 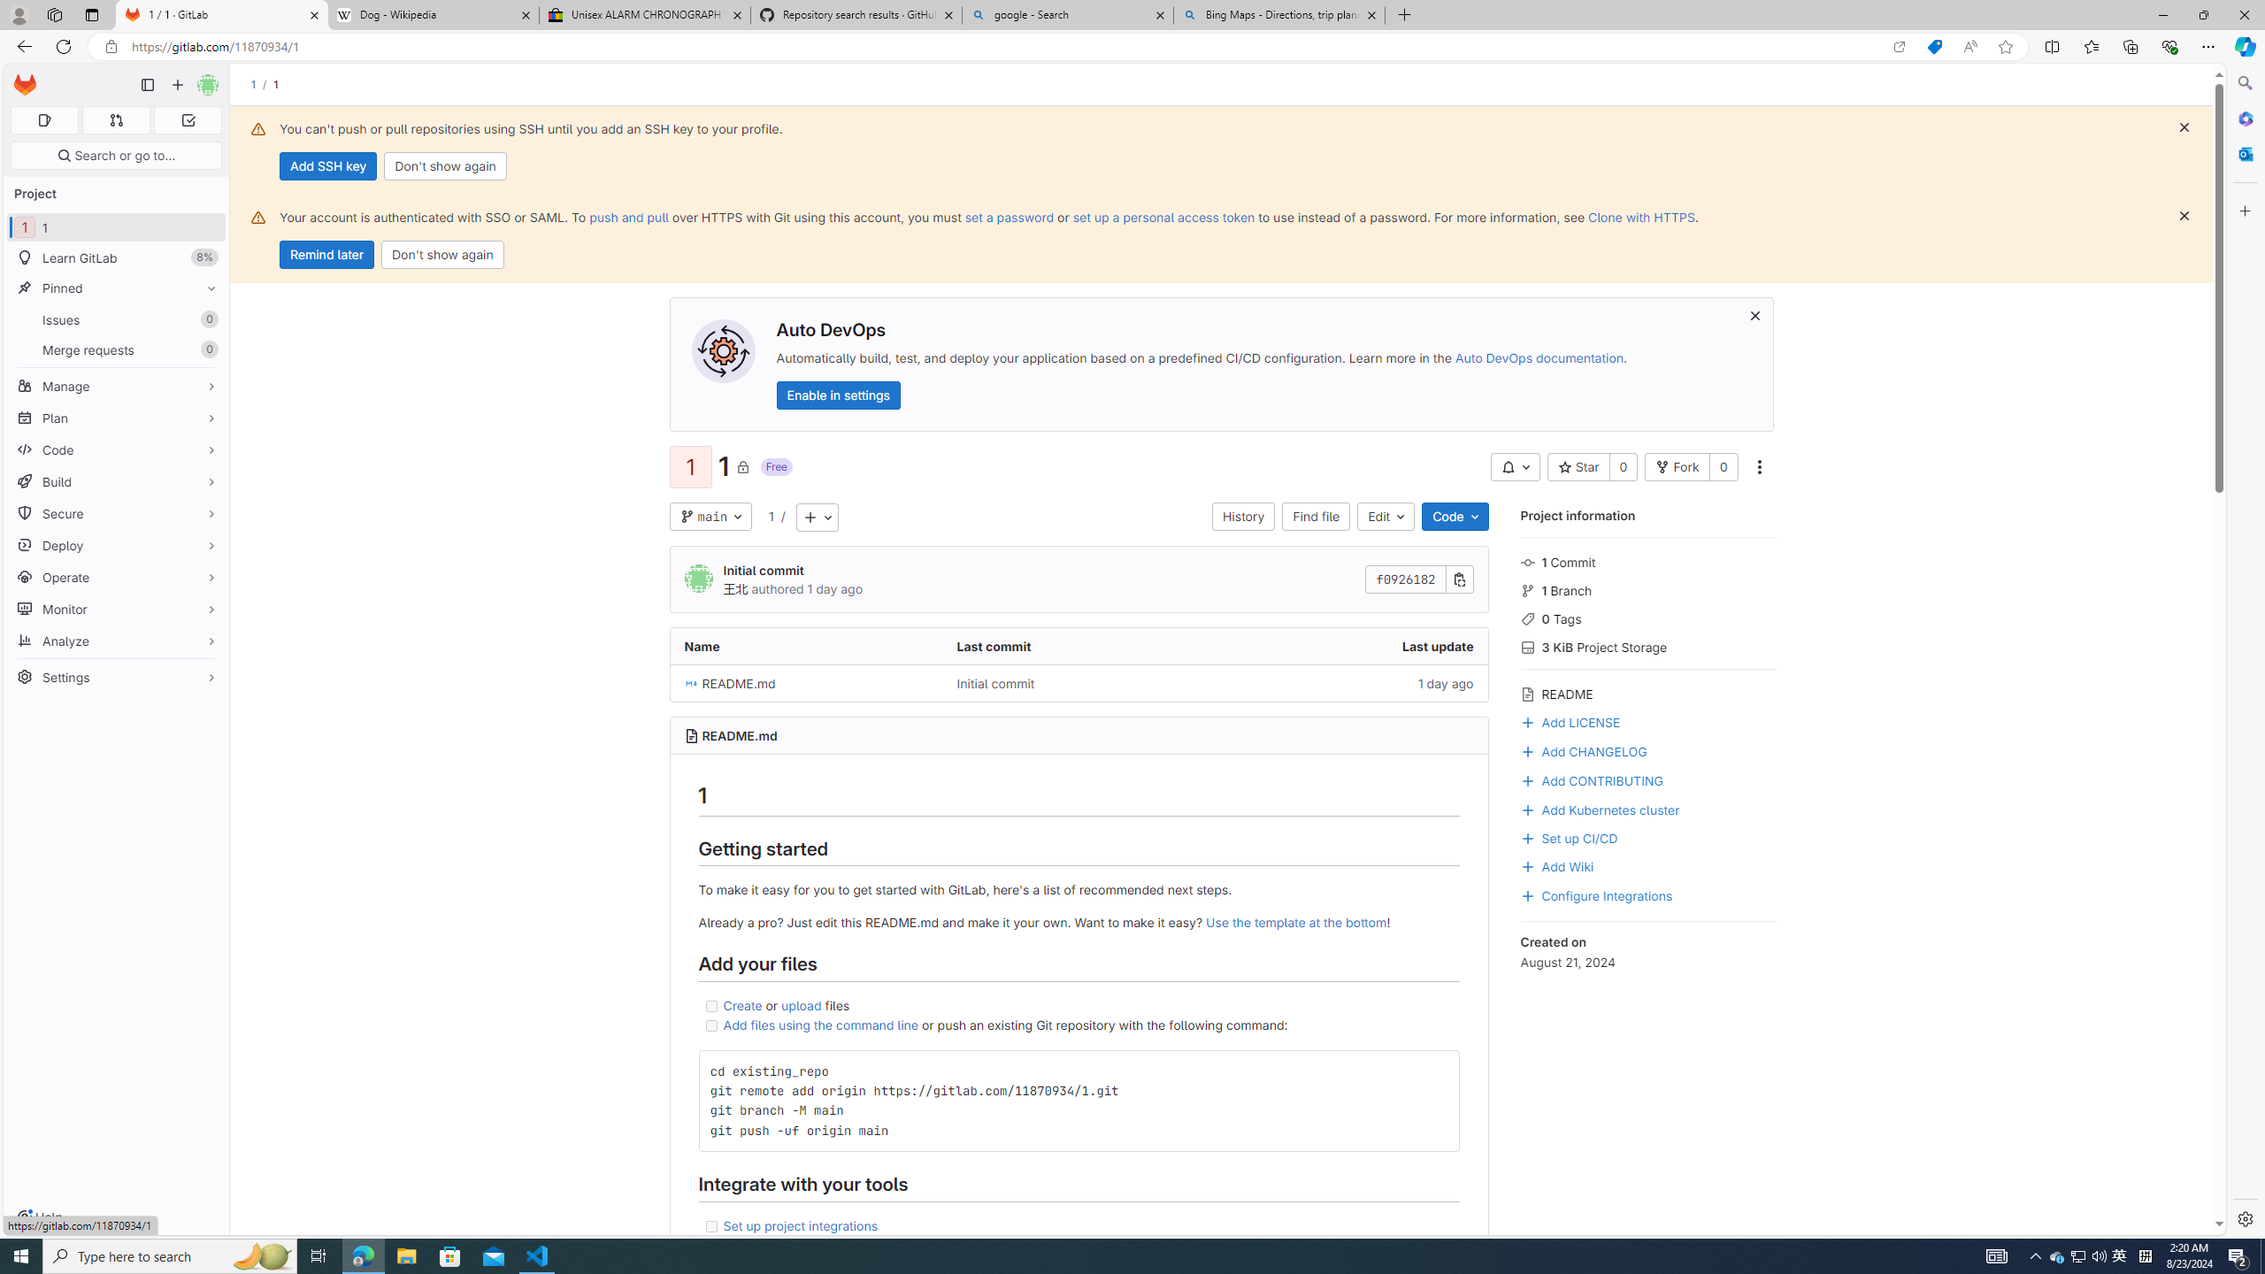 What do you see at coordinates (1539, 357) in the screenshot?
I see `Auto DevOps documentation` at bounding box center [1539, 357].